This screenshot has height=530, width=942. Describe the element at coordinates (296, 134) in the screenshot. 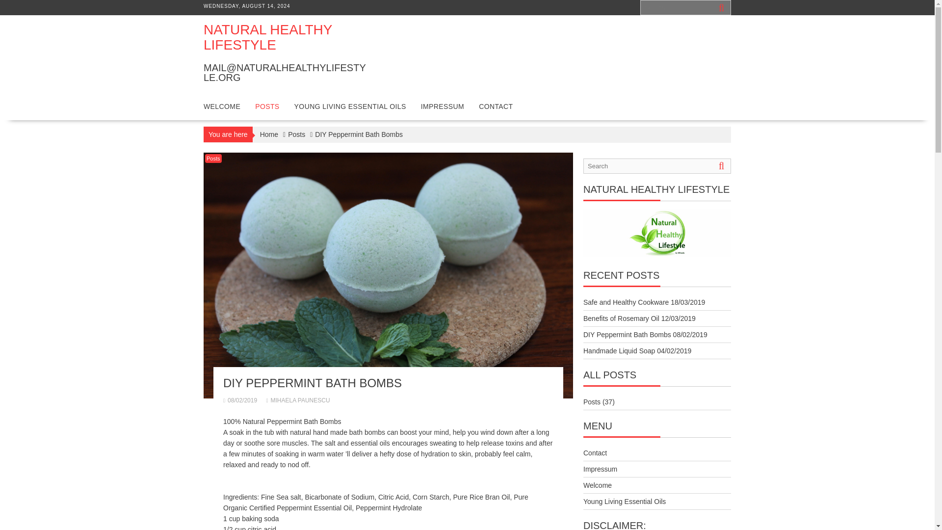

I see `Posts` at that location.